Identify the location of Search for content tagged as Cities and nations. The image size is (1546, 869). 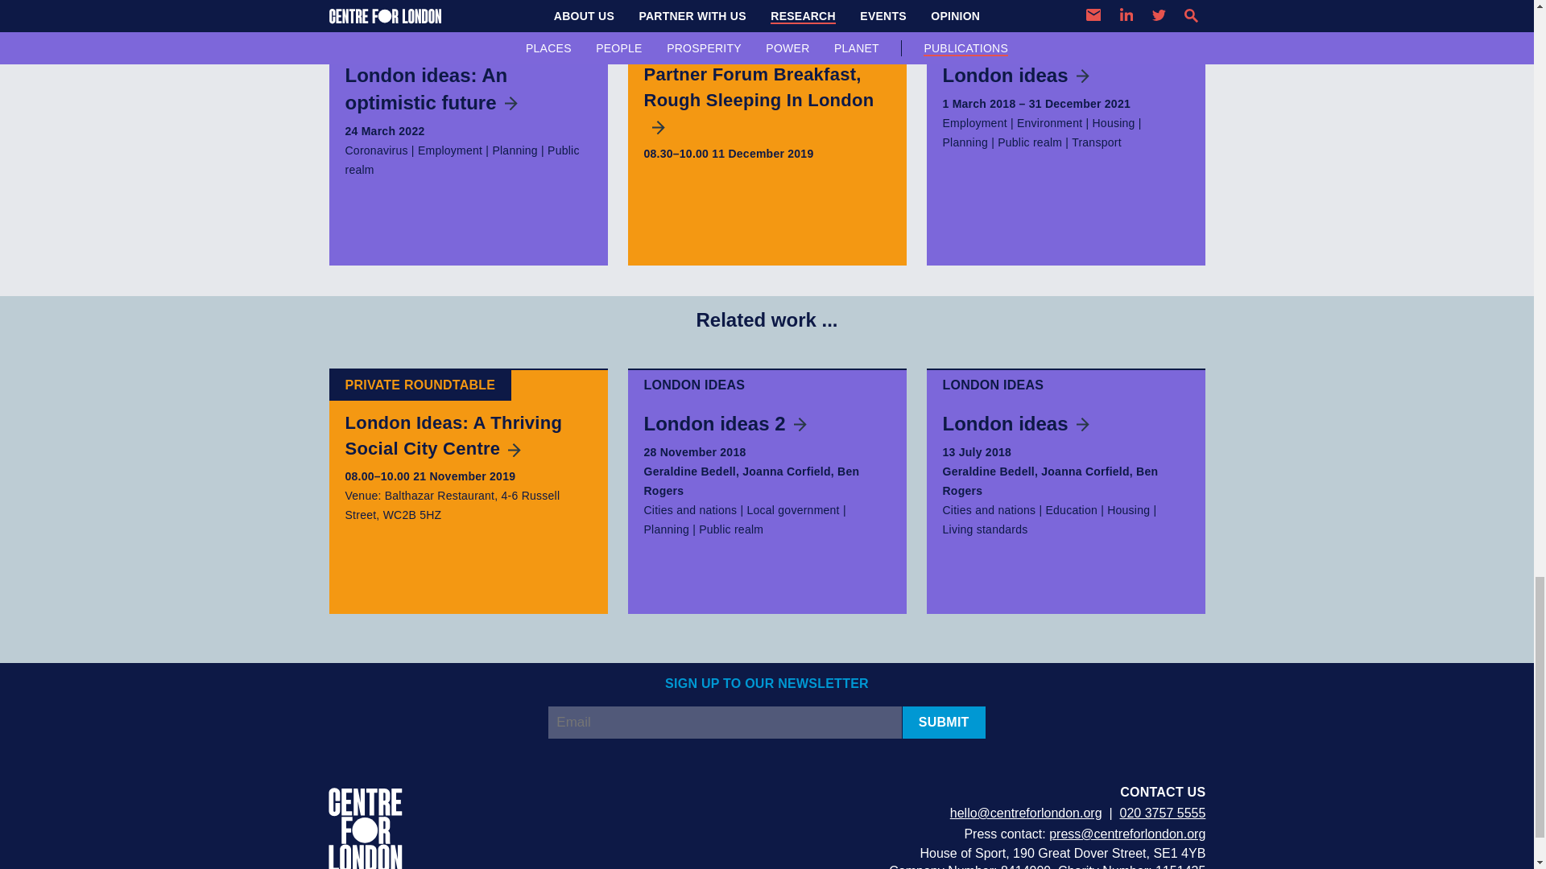
(691, 510).